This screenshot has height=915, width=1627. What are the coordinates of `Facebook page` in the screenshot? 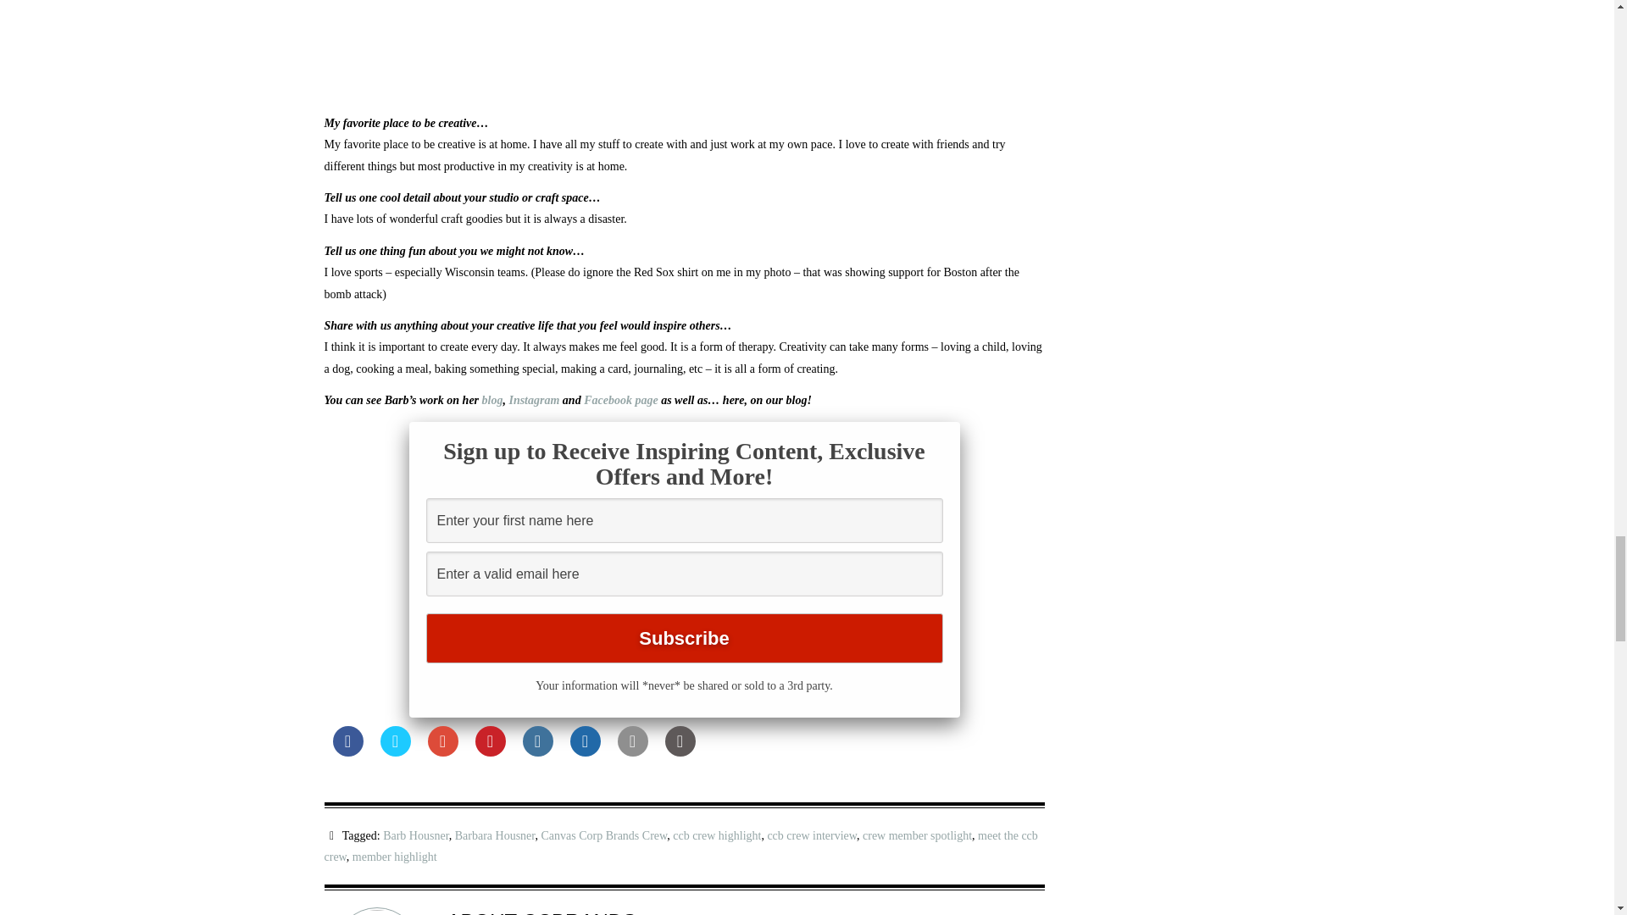 It's located at (622, 400).